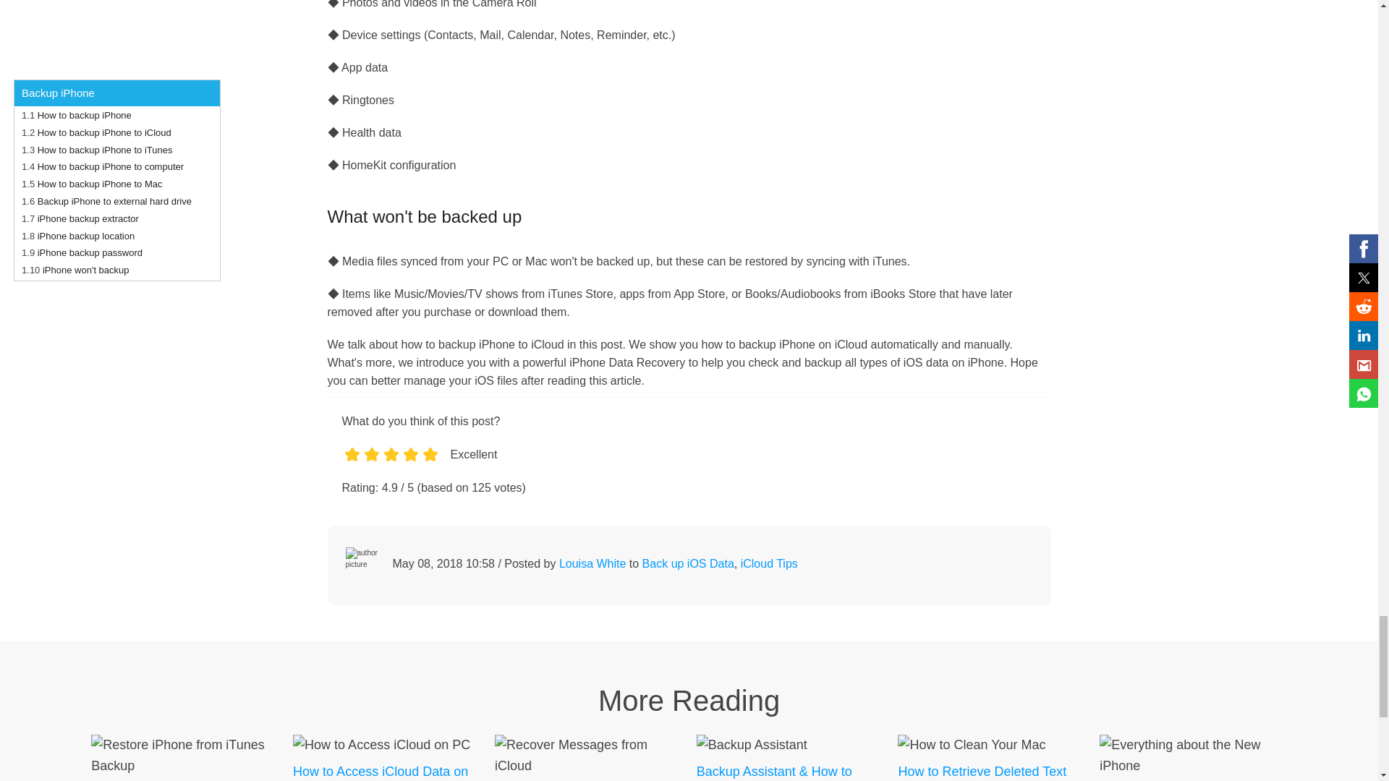 The image size is (1389, 781). What do you see at coordinates (390, 470) in the screenshot?
I see `3` at bounding box center [390, 470].